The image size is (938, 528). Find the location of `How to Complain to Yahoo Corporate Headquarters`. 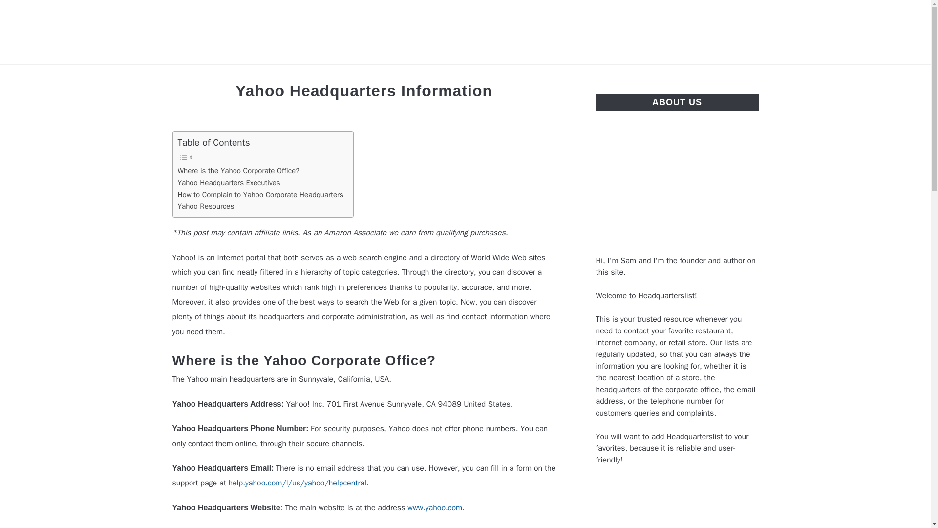

How to Complain to Yahoo Corporate Headquarters is located at coordinates (260, 195).